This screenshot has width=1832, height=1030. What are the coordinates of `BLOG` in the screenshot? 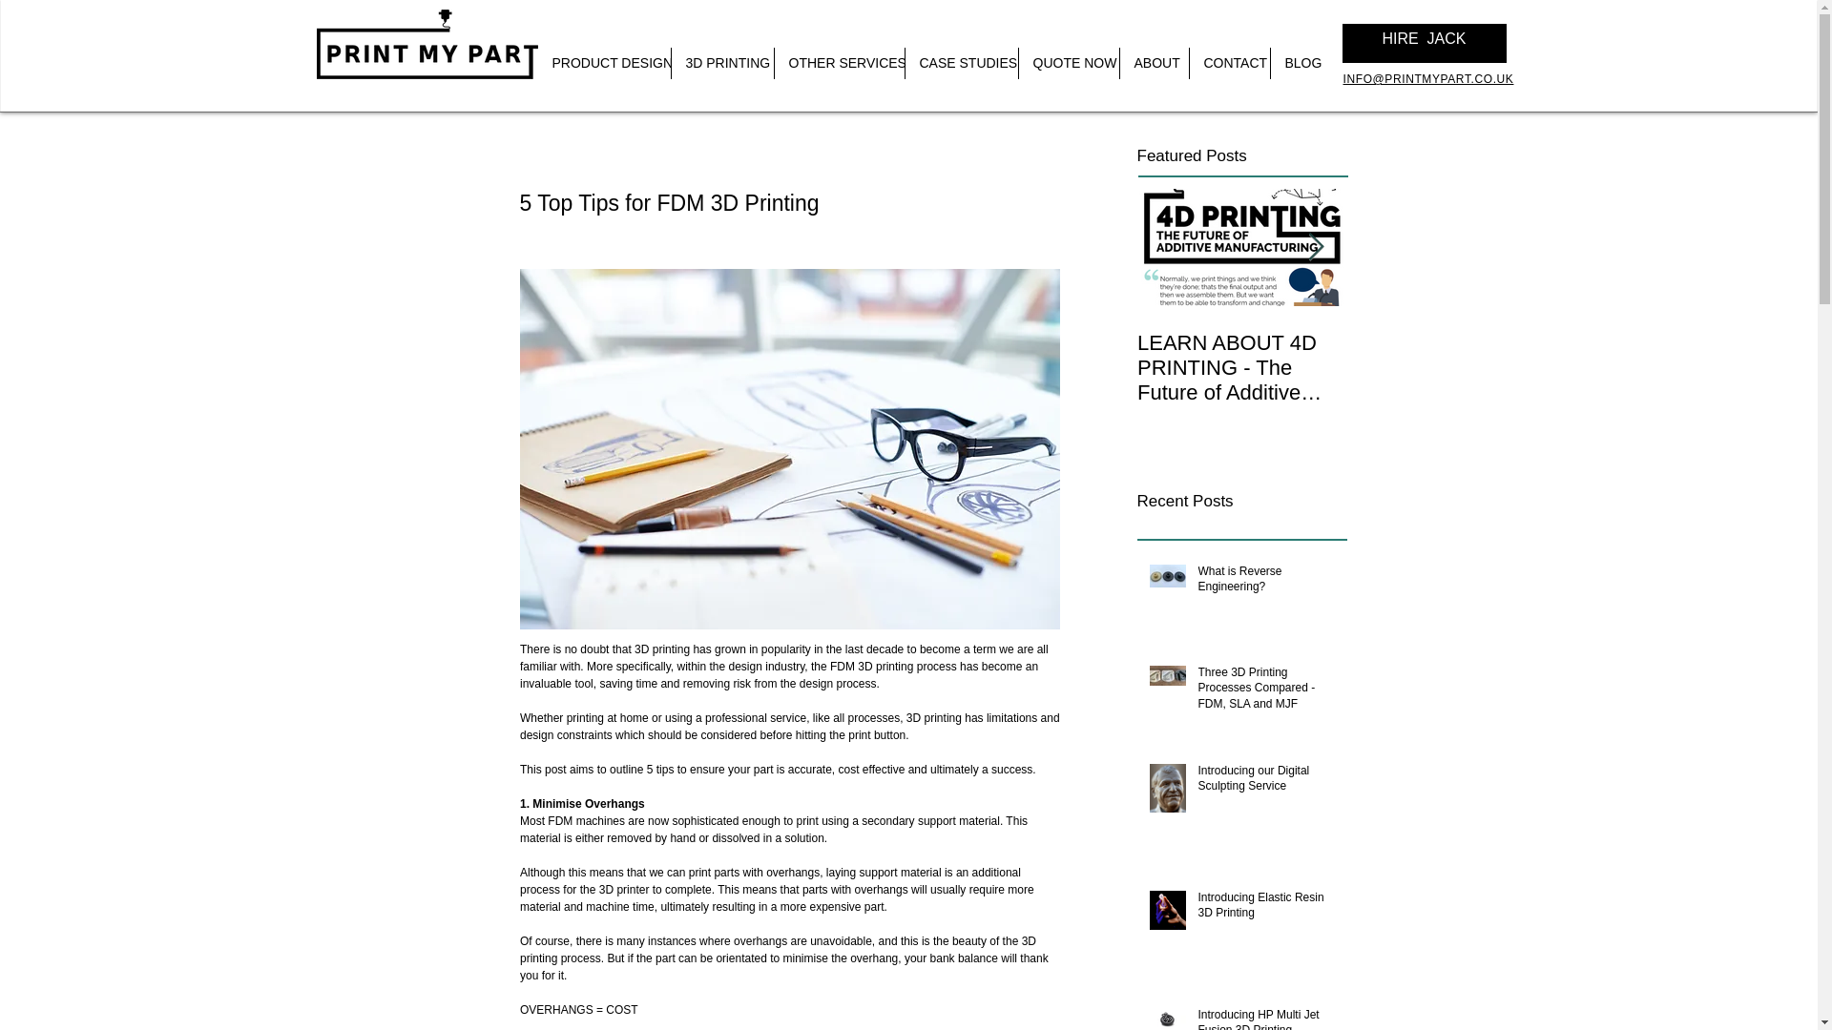 It's located at (1301, 63).